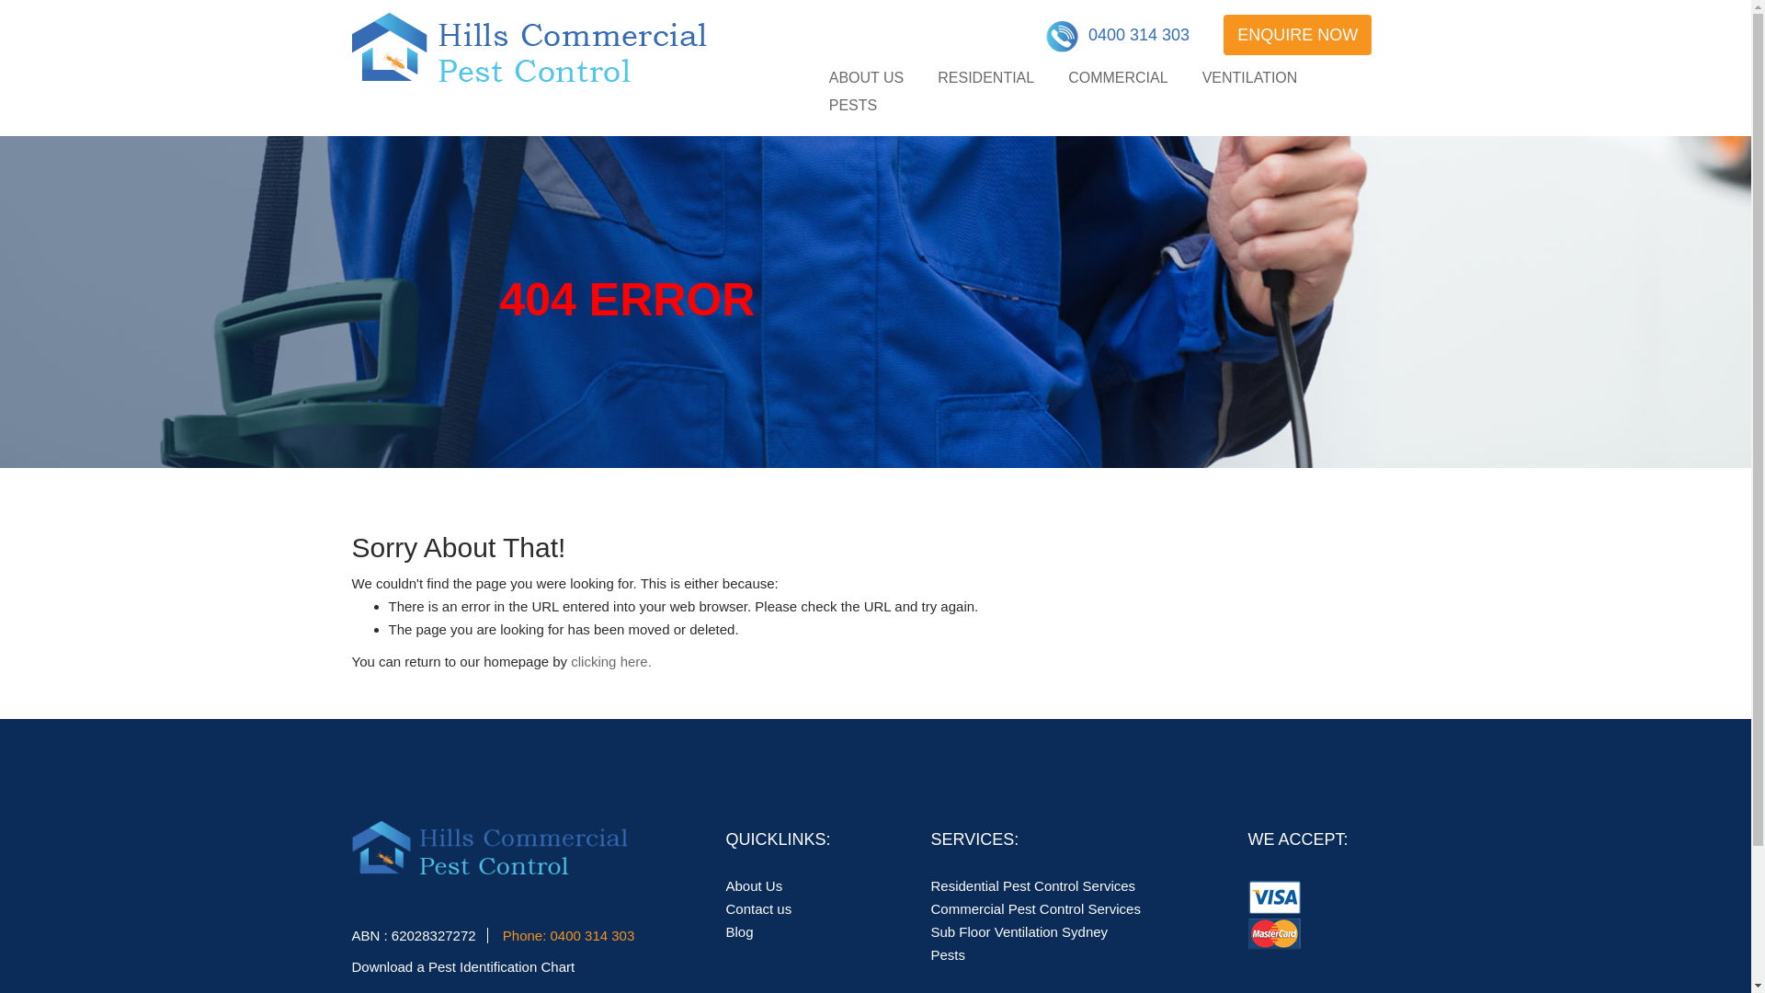  I want to click on Commercial Pest Control Services, so click(1035, 908).